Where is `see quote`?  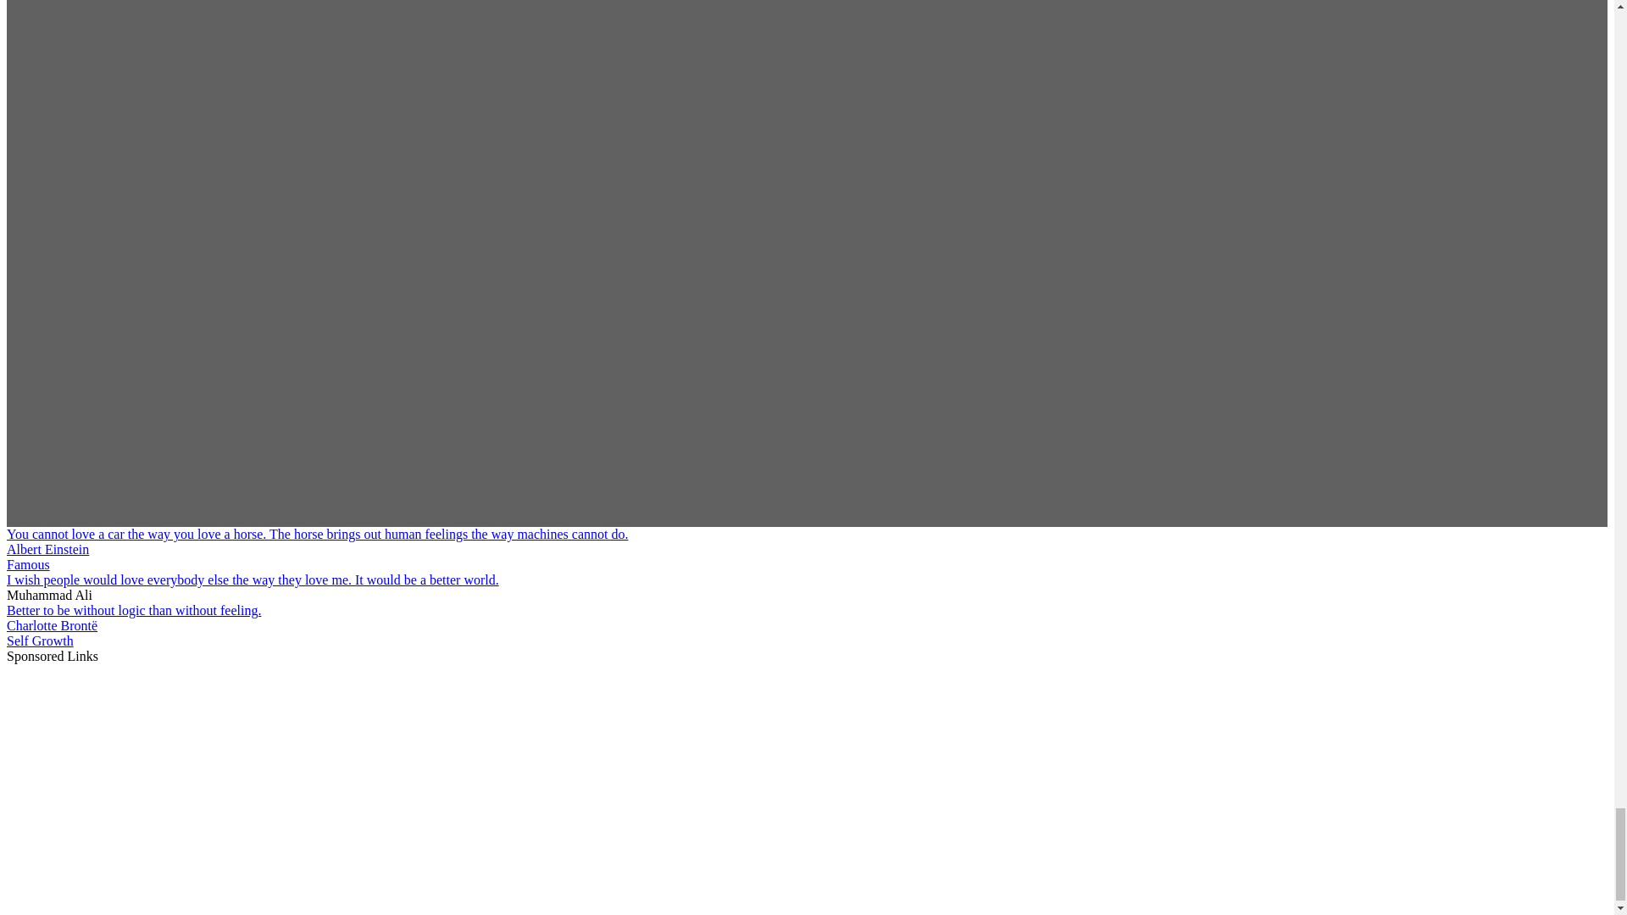 see quote is located at coordinates (133, 610).